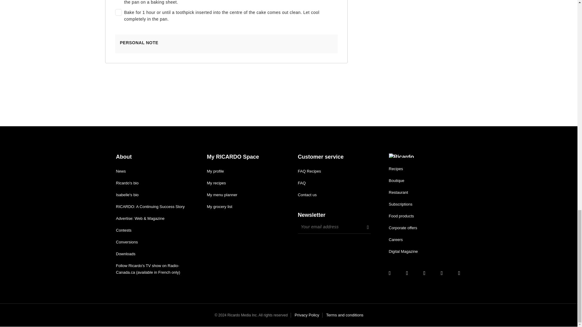  What do you see at coordinates (400, 204) in the screenshot?
I see `Subscriptions` at bounding box center [400, 204].